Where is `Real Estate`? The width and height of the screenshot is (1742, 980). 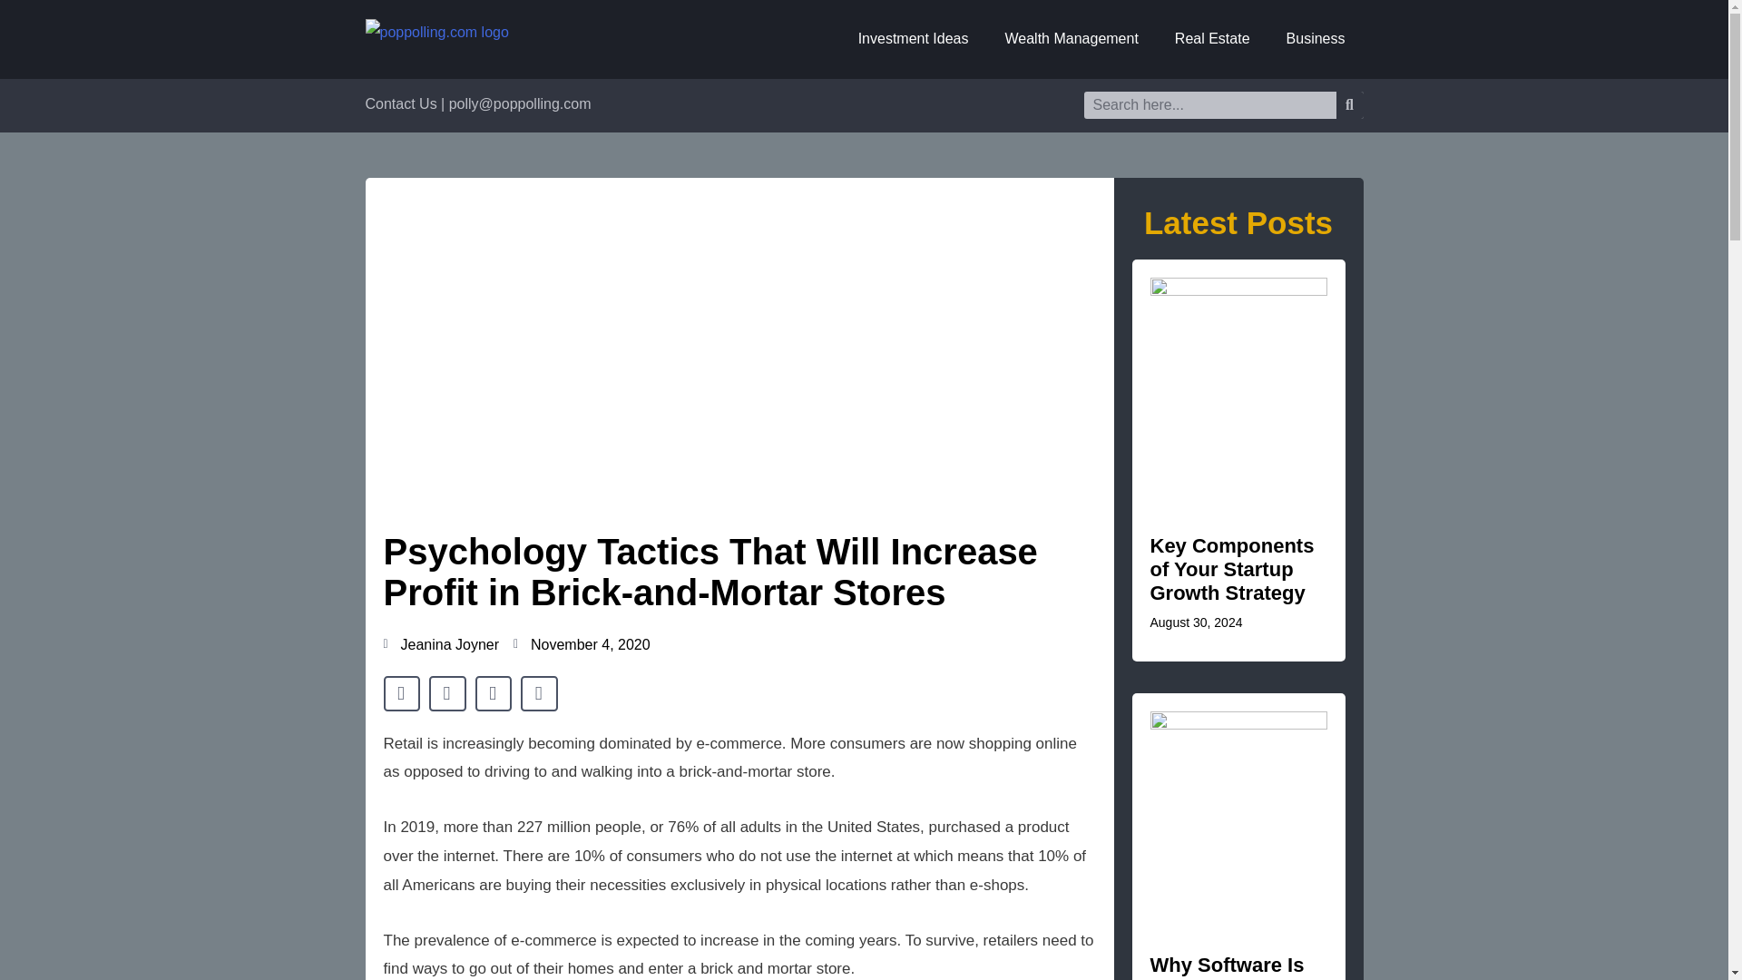 Real Estate is located at coordinates (1212, 38).